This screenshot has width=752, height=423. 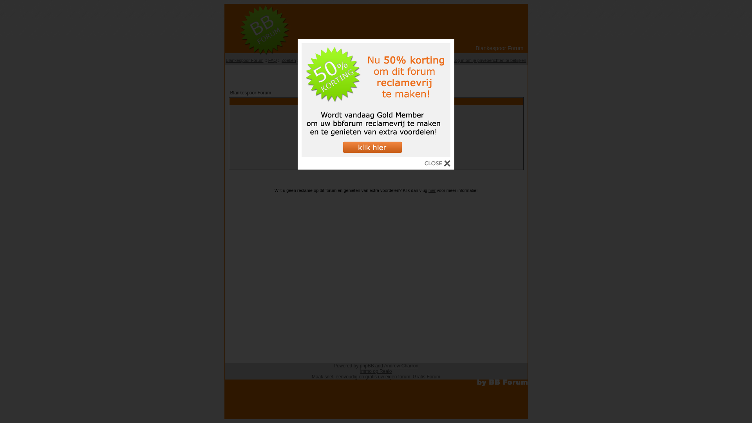 I want to click on Blankespoor Forum, so click(x=245, y=60).